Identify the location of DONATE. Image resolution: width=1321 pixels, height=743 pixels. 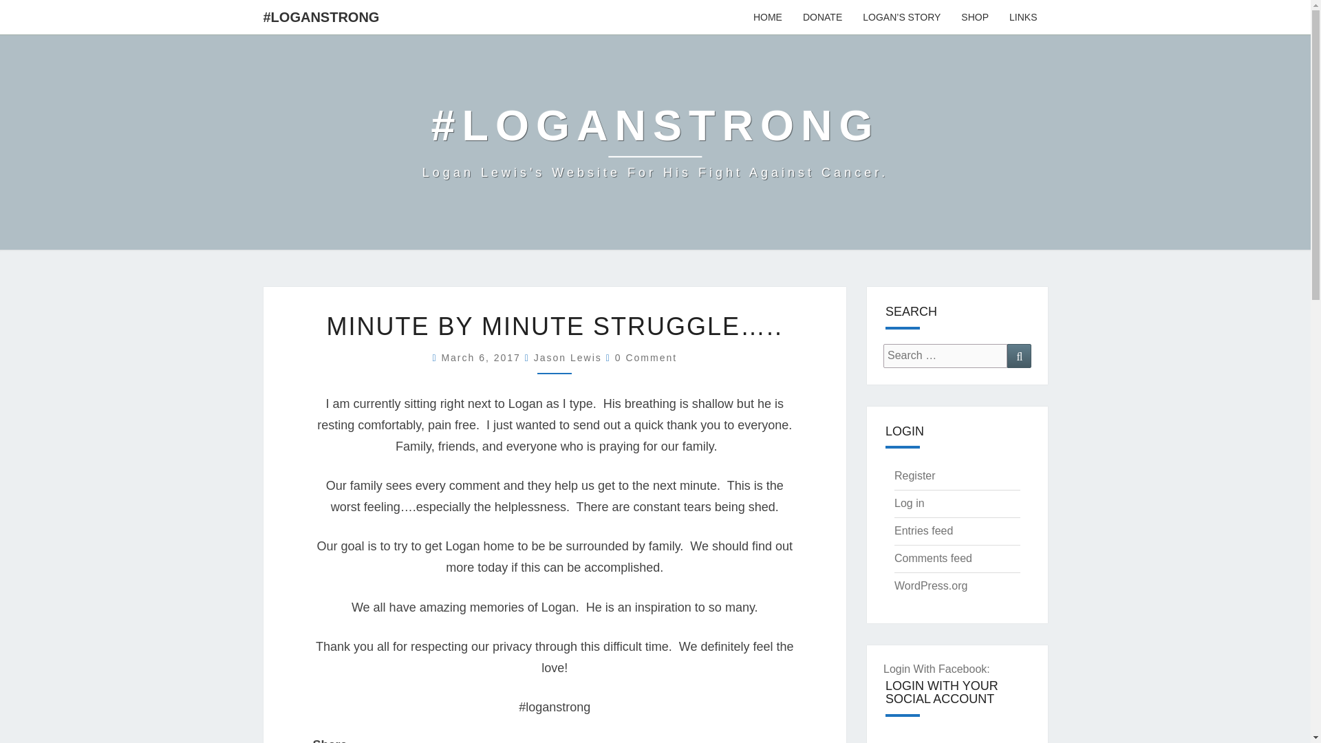
(822, 17).